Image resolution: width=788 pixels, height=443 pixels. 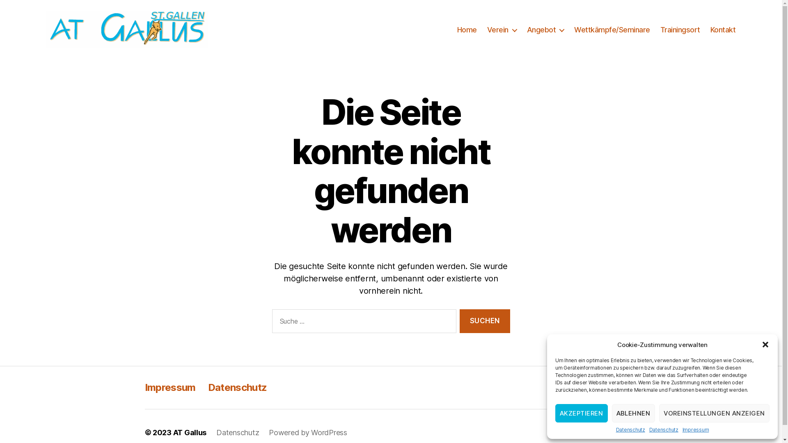 What do you see at coordinates (502, 30) in the screenshot?
I see `Verein` at bounding box center [502, 30].